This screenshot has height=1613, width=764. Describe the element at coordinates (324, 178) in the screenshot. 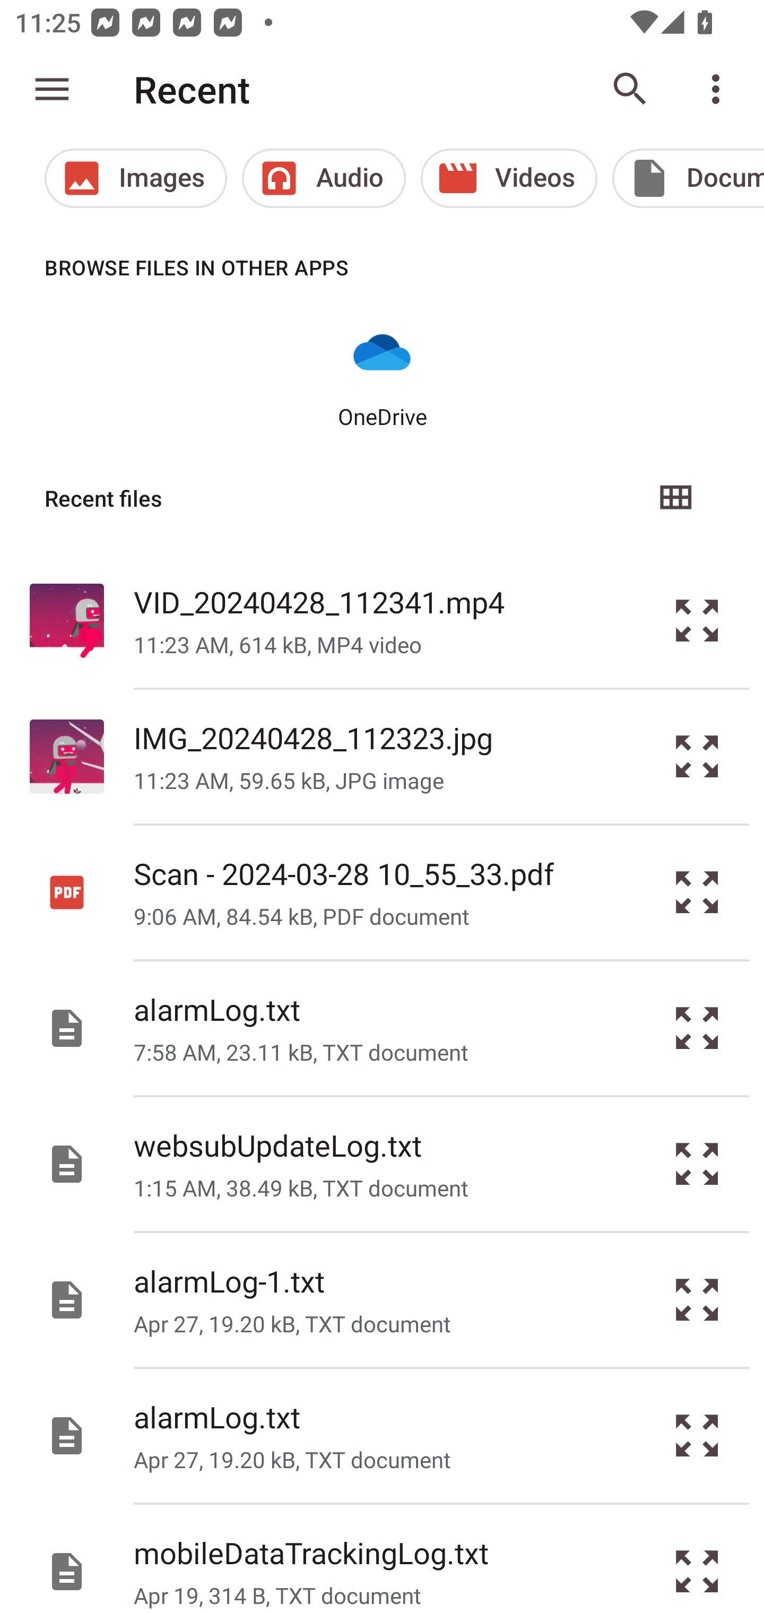

I see `Audio` at that location.